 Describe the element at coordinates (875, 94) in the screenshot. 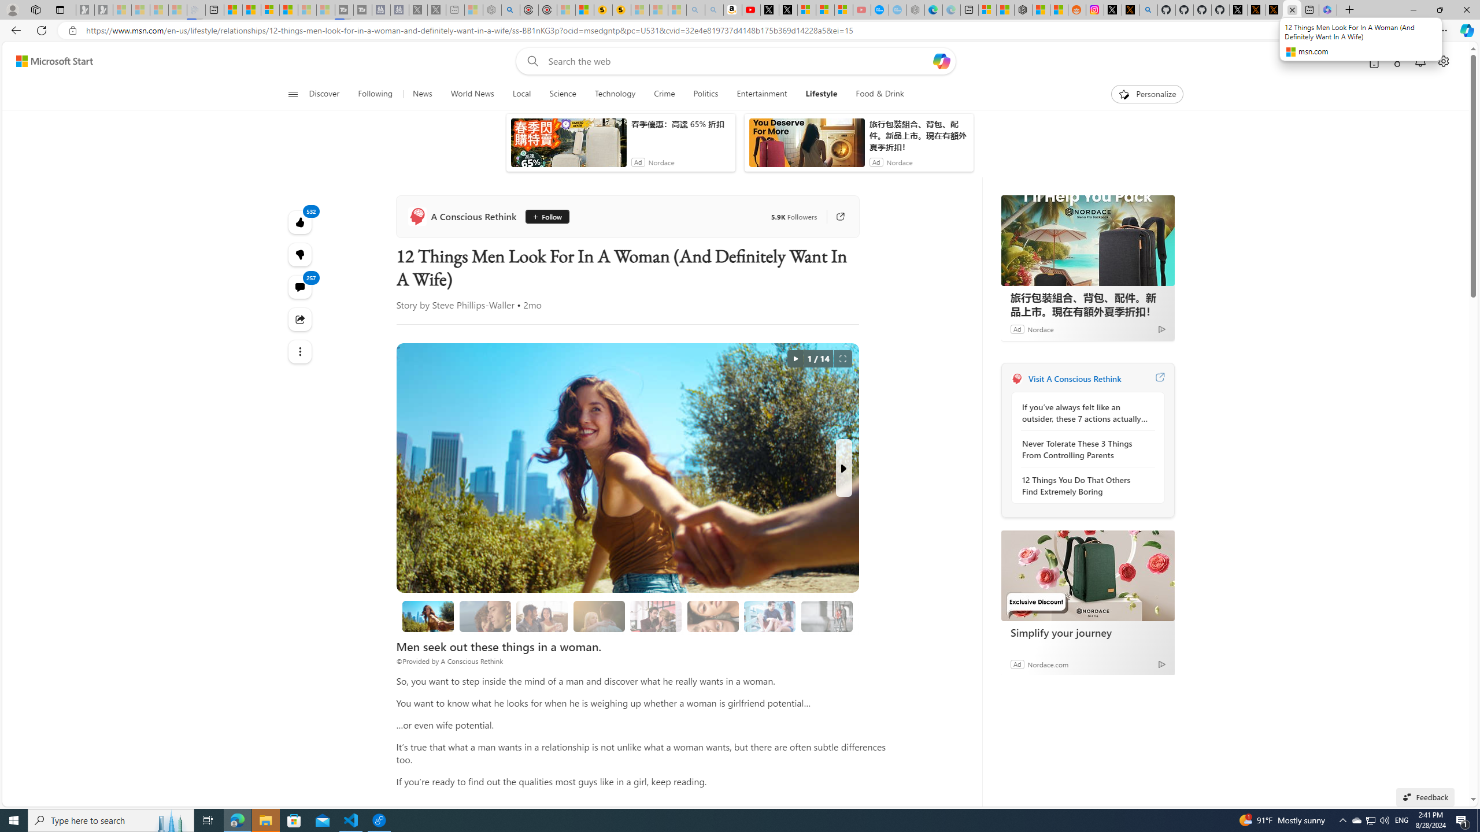

I see `Food & Drink` at that location.